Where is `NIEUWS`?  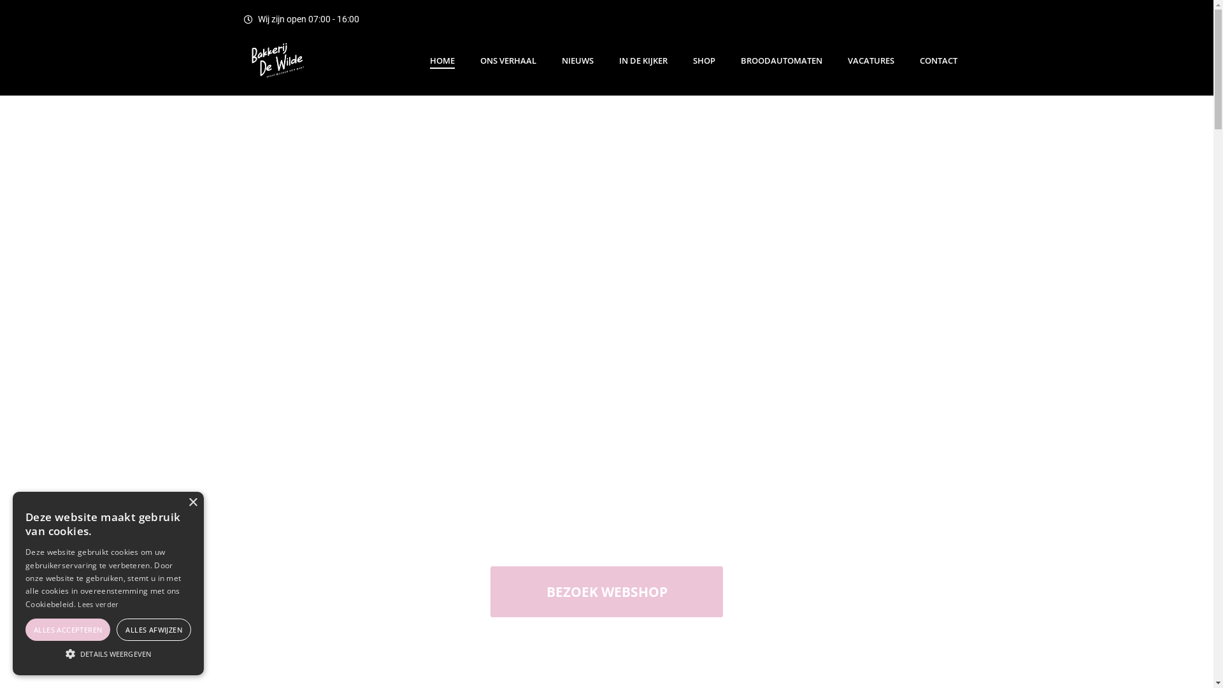 NIEUWS is located at coordinates (578, 56).